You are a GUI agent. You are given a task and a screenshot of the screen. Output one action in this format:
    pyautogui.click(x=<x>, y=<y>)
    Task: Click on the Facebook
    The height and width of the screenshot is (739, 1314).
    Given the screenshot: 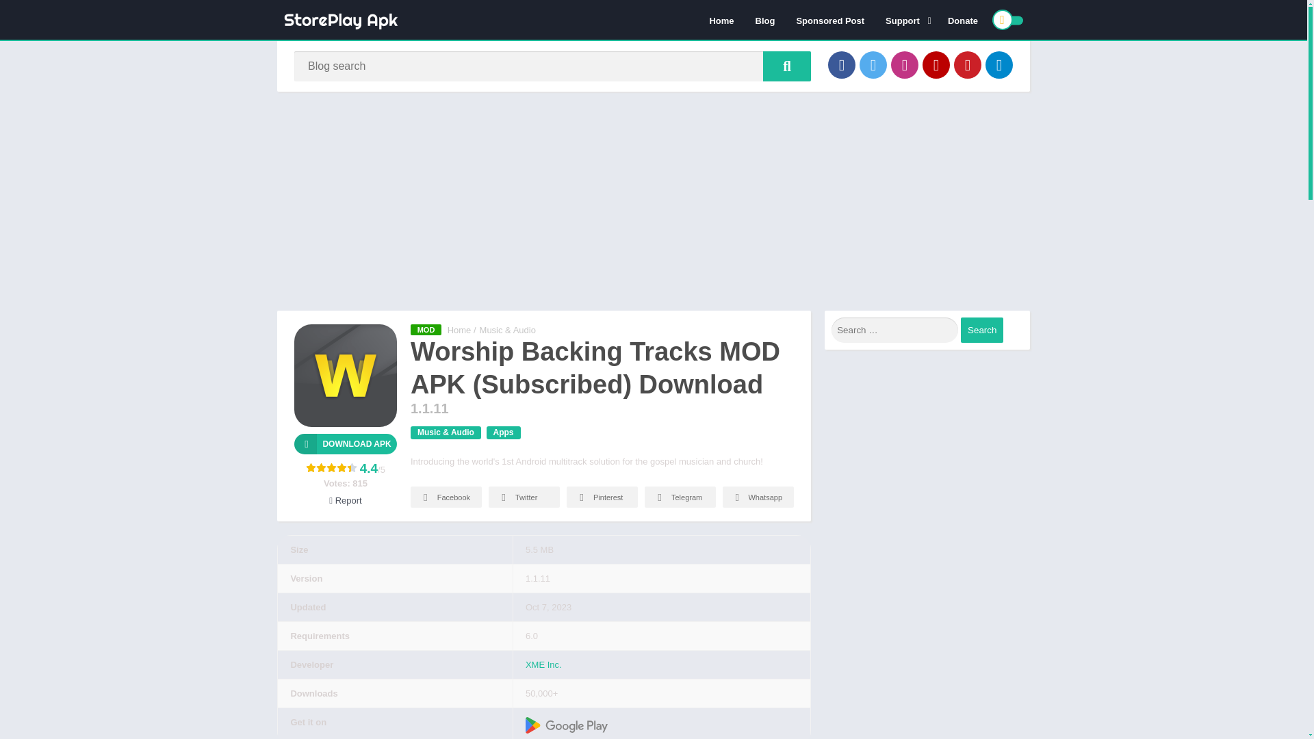 What is the action you would take?
    pyautogui.click(x=841, y=64)
    